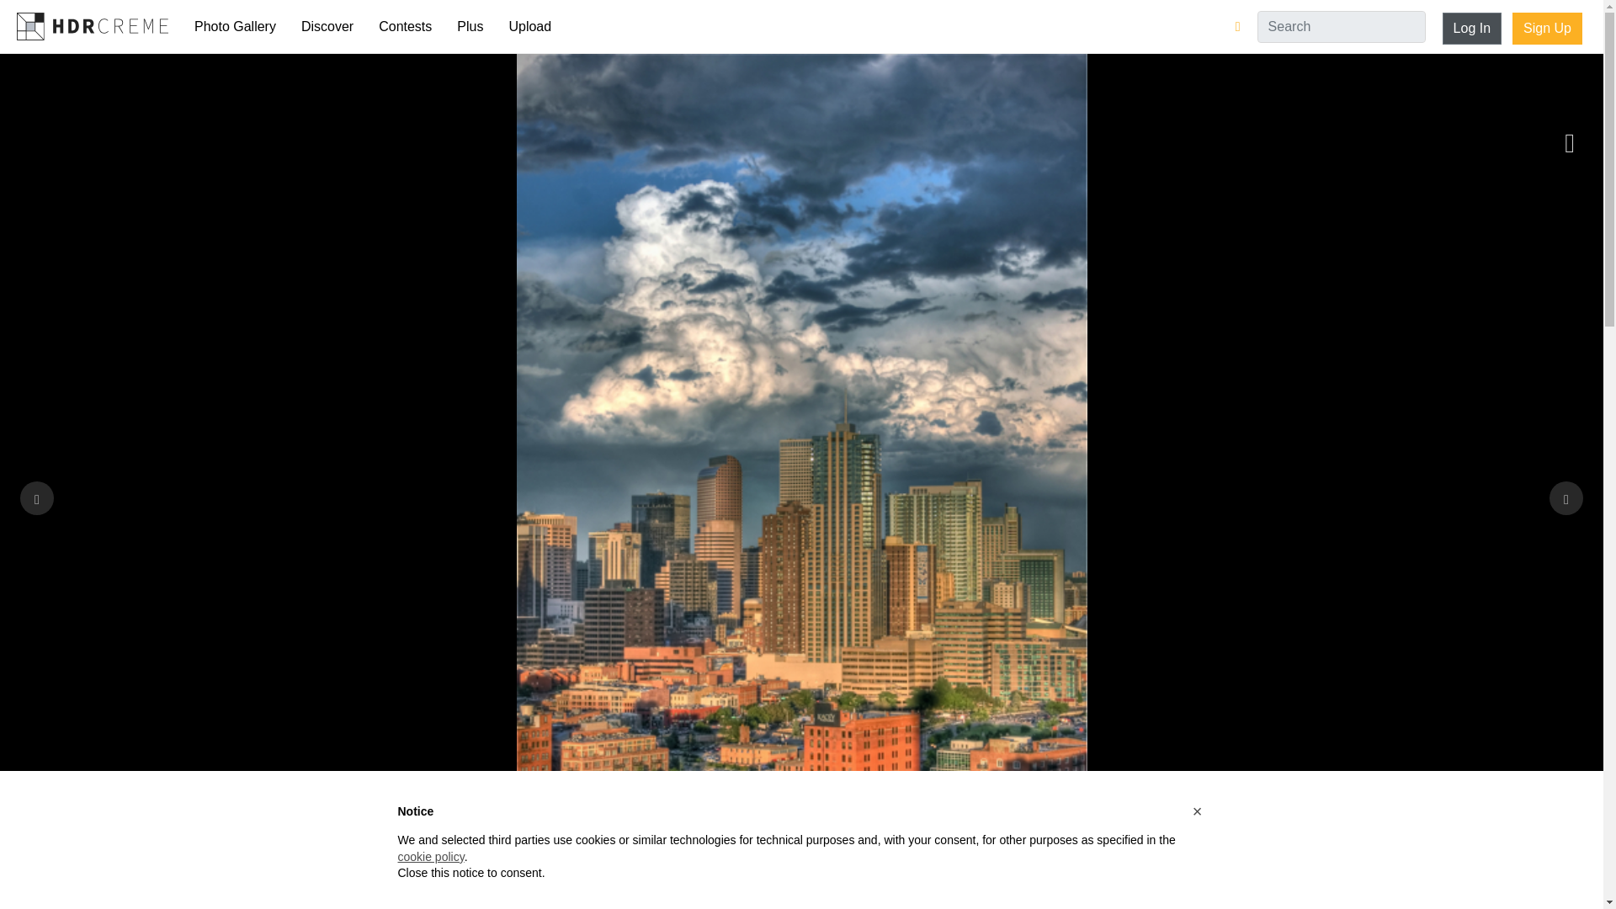 This screenshot has width=1616, height=909. What do you see at coordinates (530, 27) in the screenshot?
I see `Upload` at bounding box center [530, 27].